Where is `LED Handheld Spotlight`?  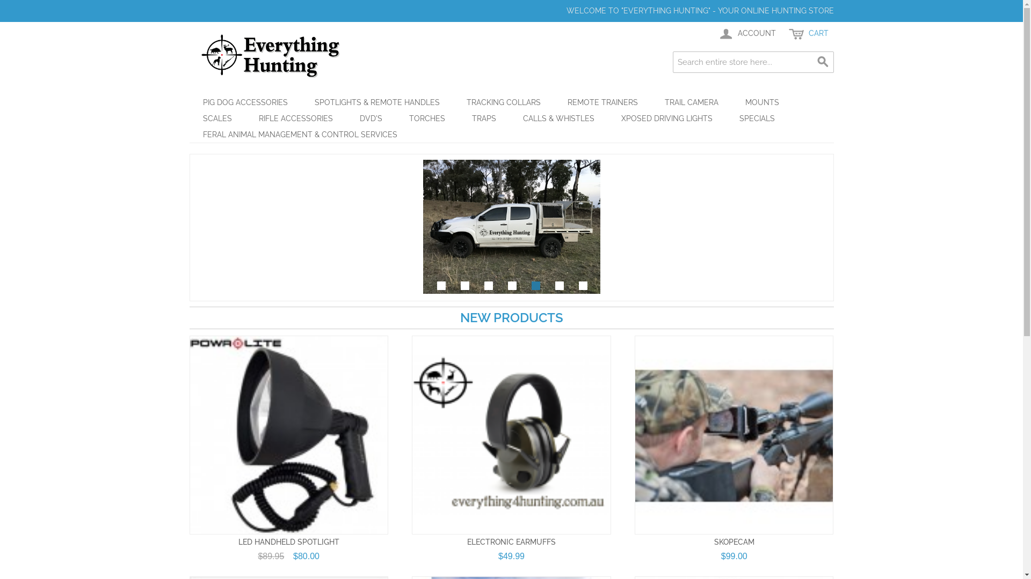 LED Handheld Spotlight is located at coordinates (288, 435).